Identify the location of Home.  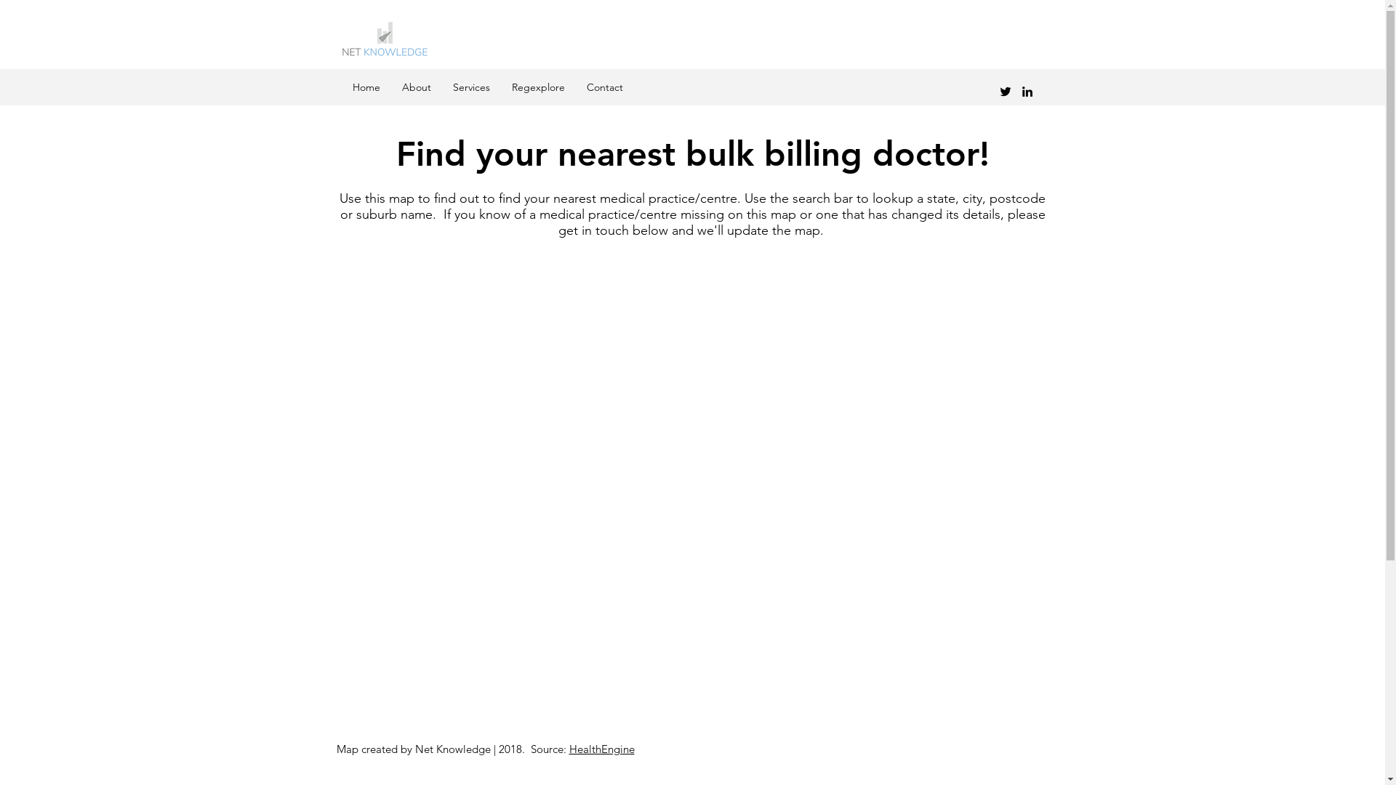
(366, 87).